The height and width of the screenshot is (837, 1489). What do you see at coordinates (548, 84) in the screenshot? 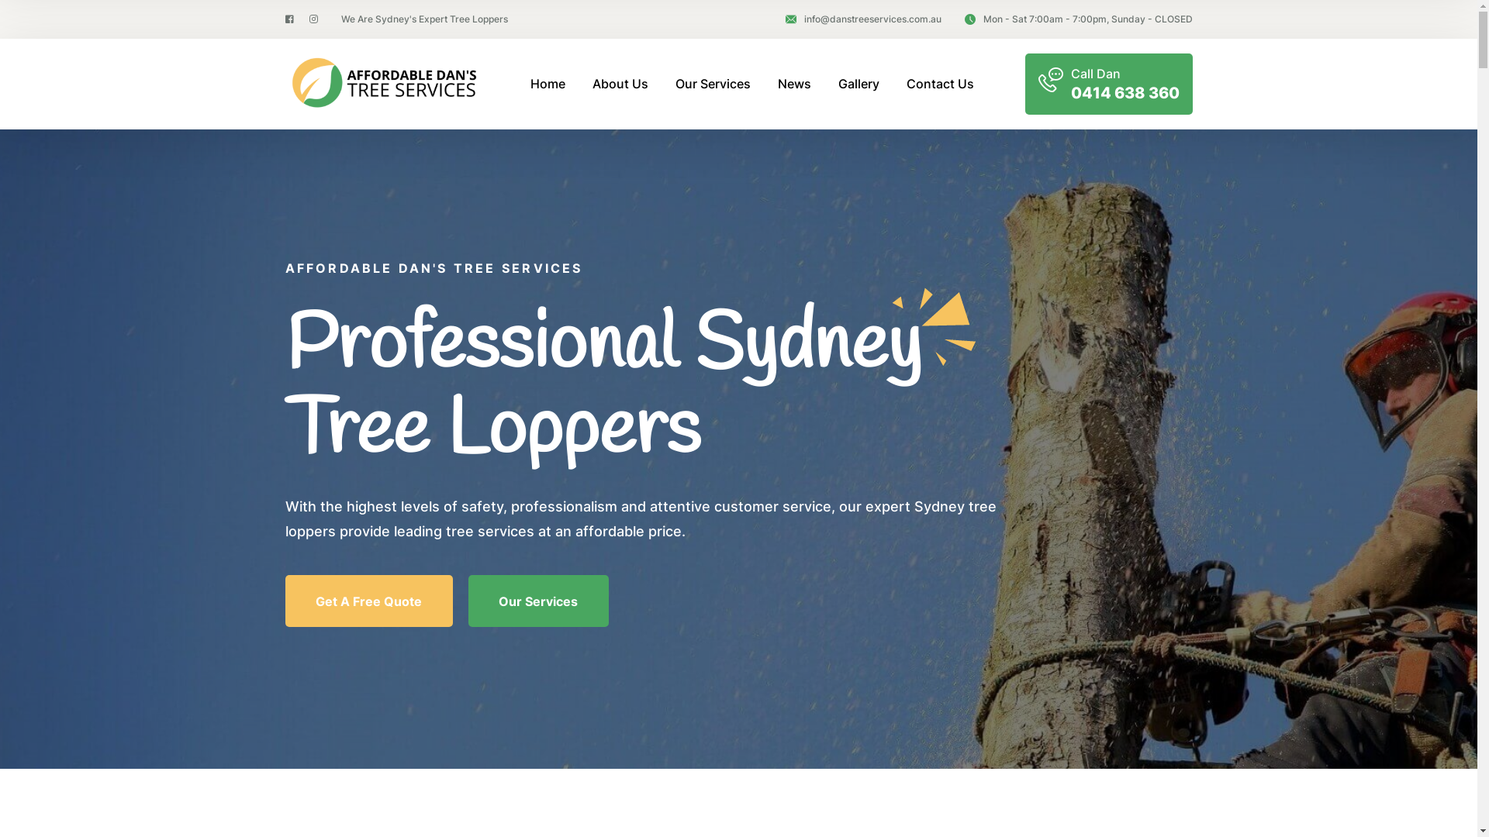
I see `Home` at bounding box center [548, 84].